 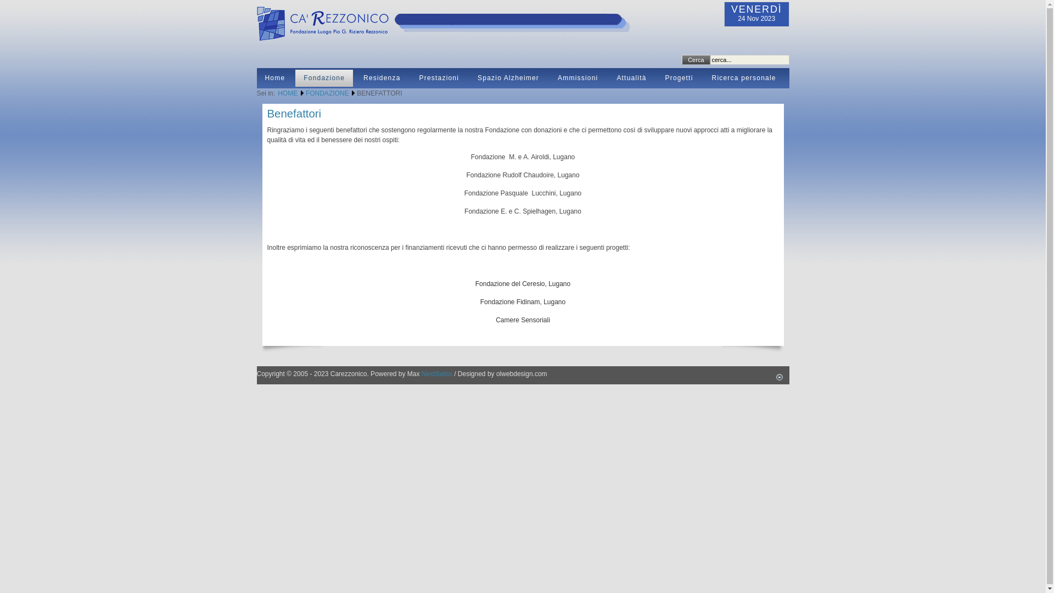 What do you see at coordinates (680, 78) in the screenshot?
I see `Progetti` at bounding box center [680, 78].